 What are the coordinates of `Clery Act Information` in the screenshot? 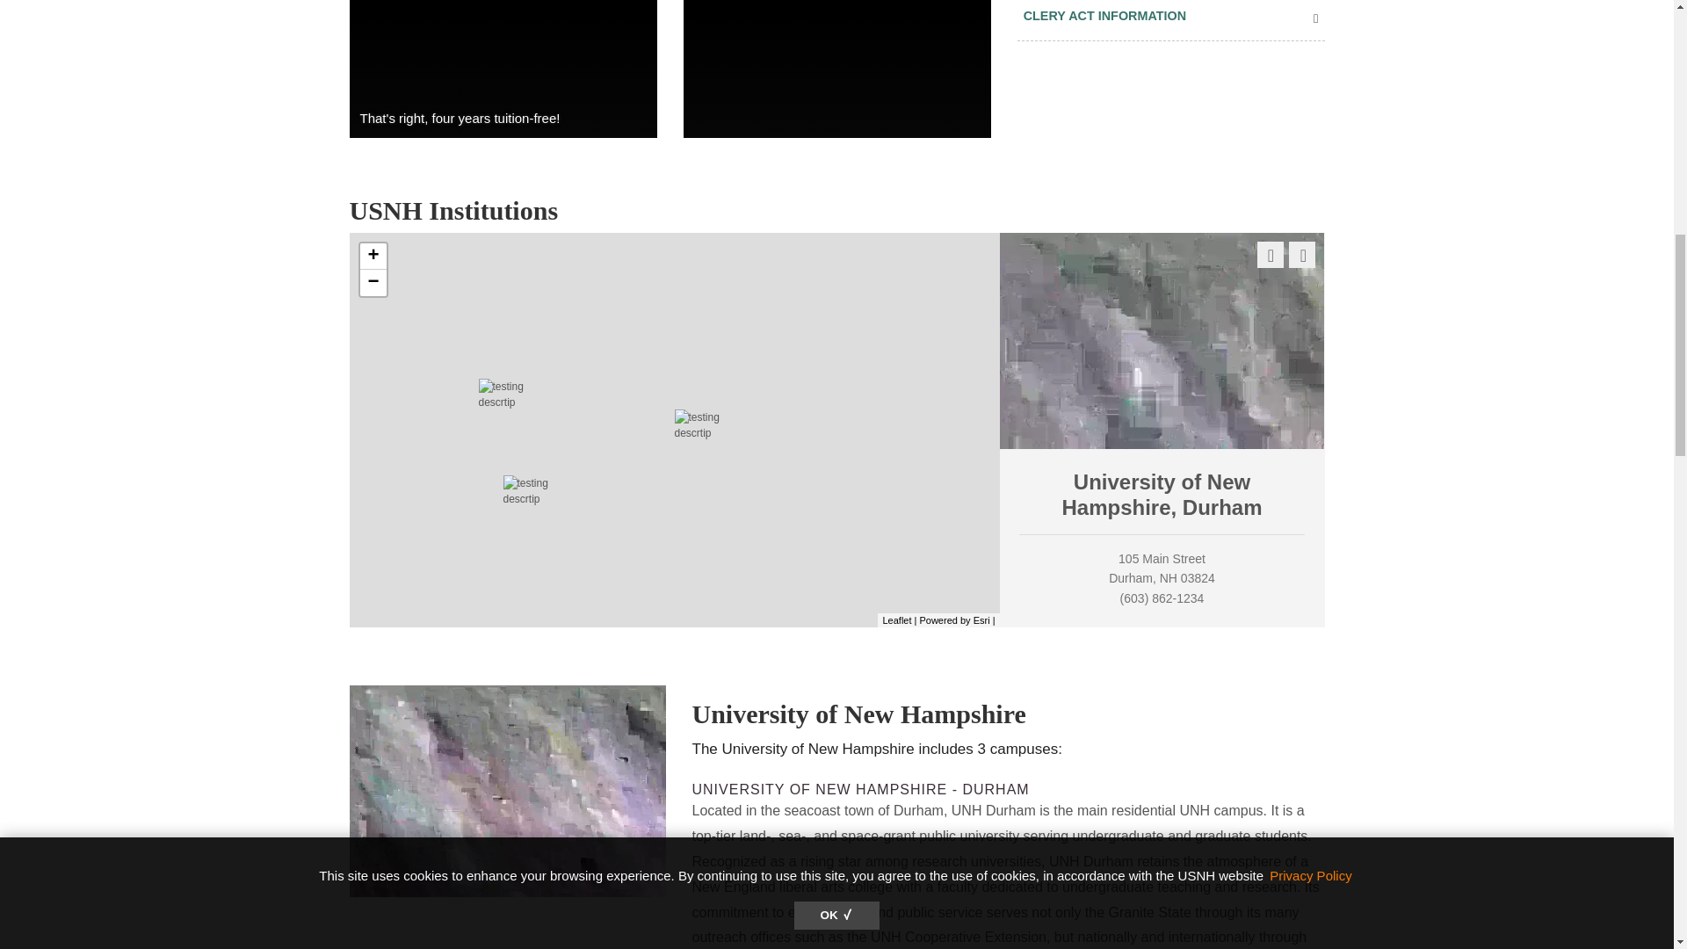 It's located at (1171, 17).